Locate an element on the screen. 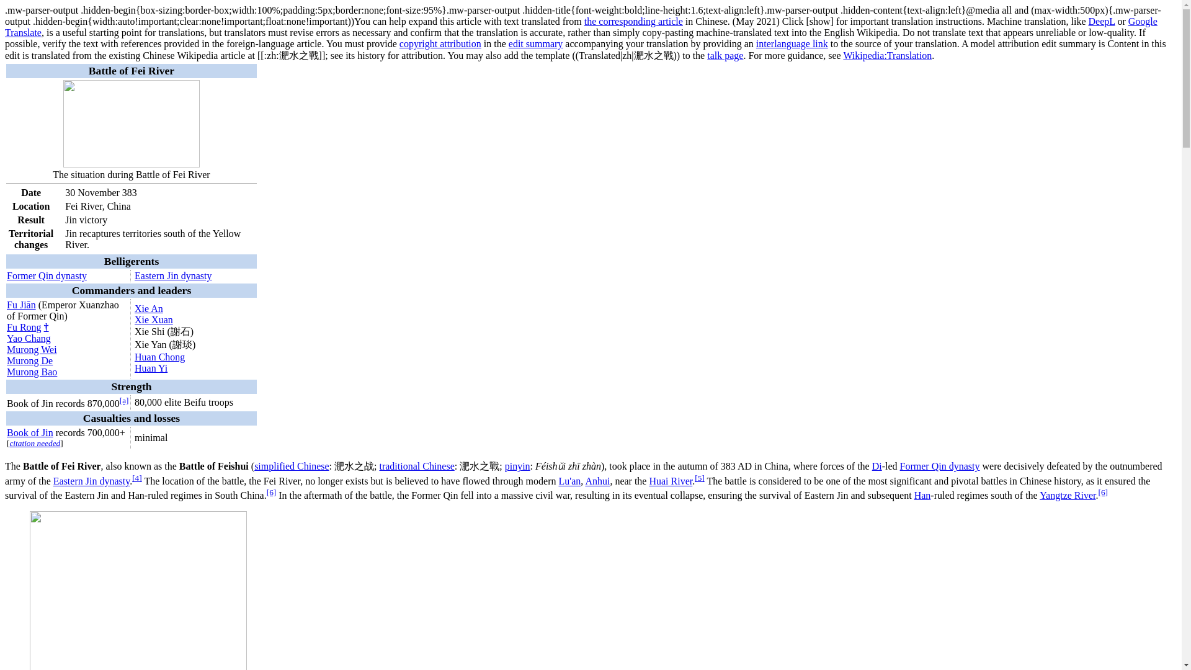 The image size is (1191, 670). interlanguage link is located at coordinates (792, 43).